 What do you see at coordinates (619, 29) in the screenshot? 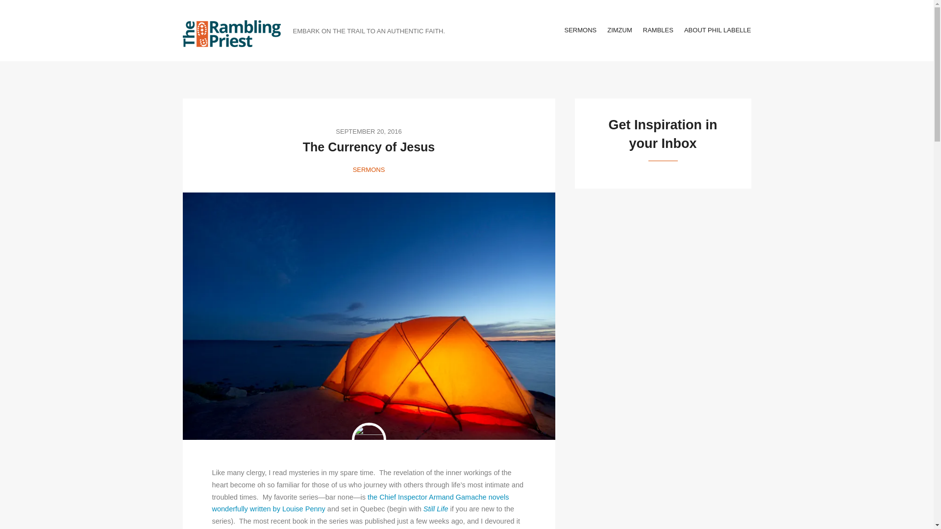
I see `ZIMZUM` at bounding box center [619, 29].